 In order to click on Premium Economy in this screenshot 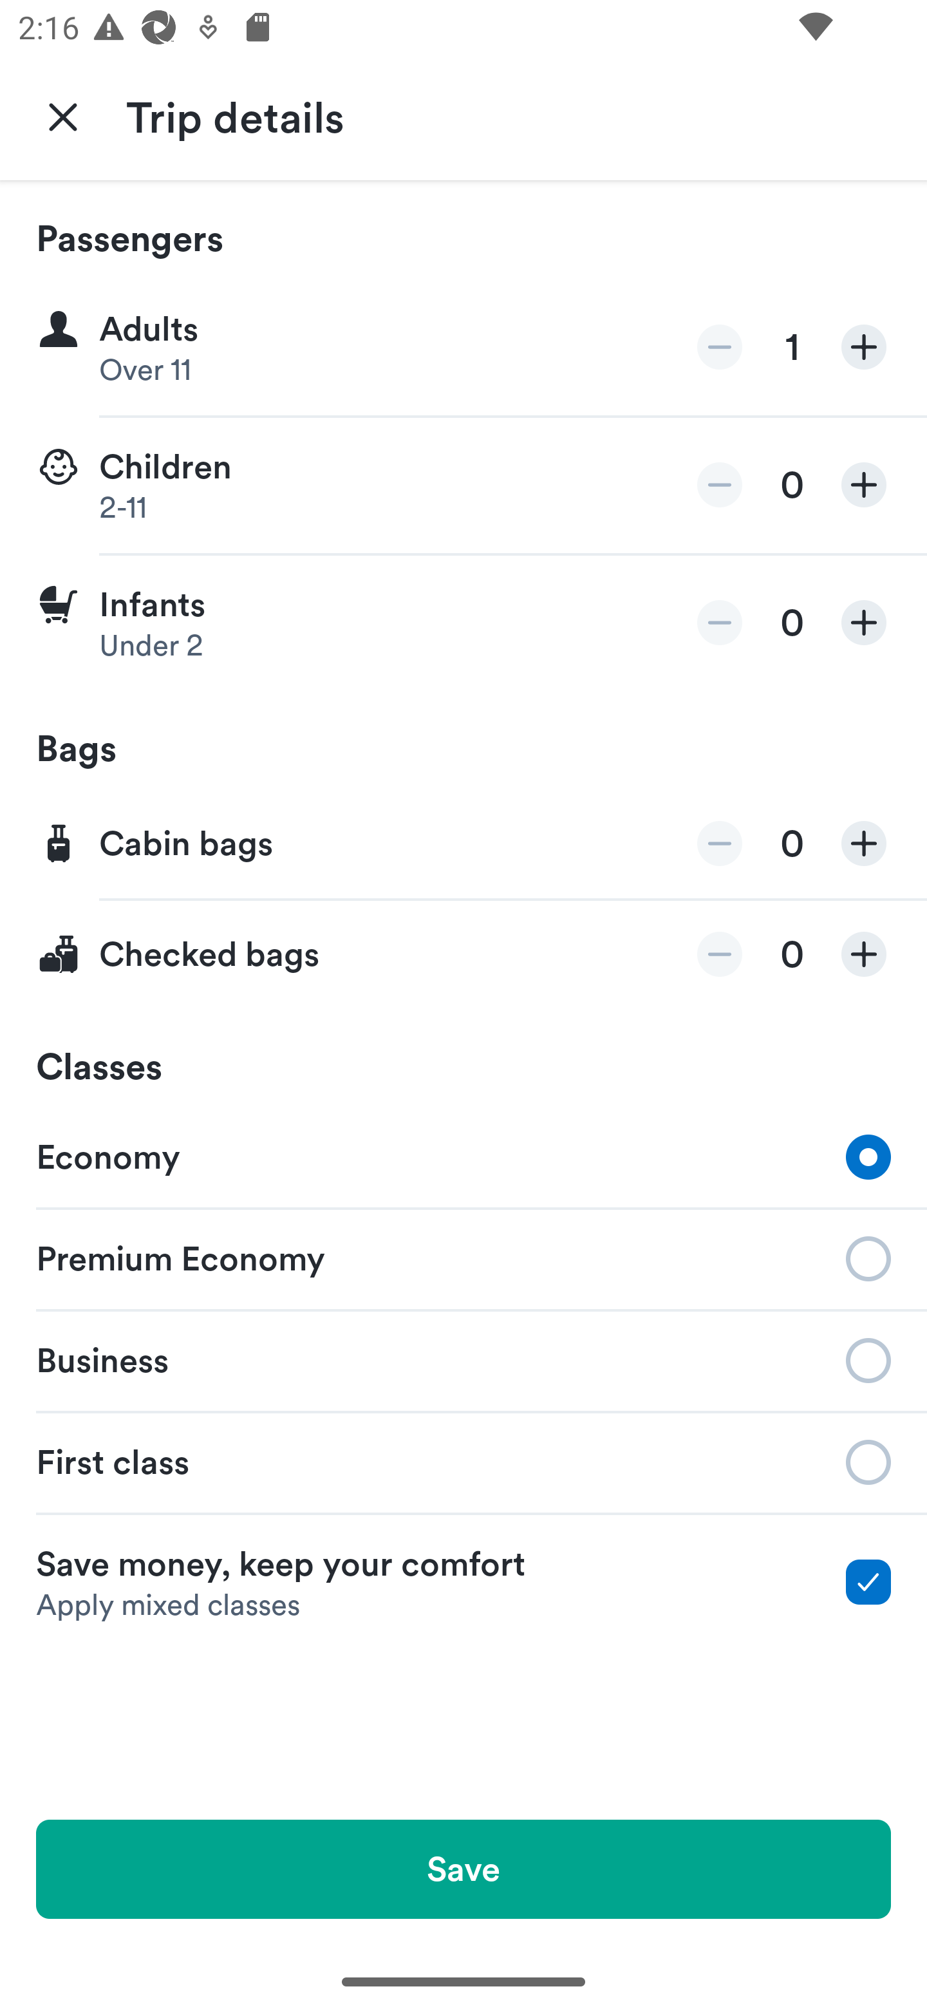, I will do `click(464, 1257)`.